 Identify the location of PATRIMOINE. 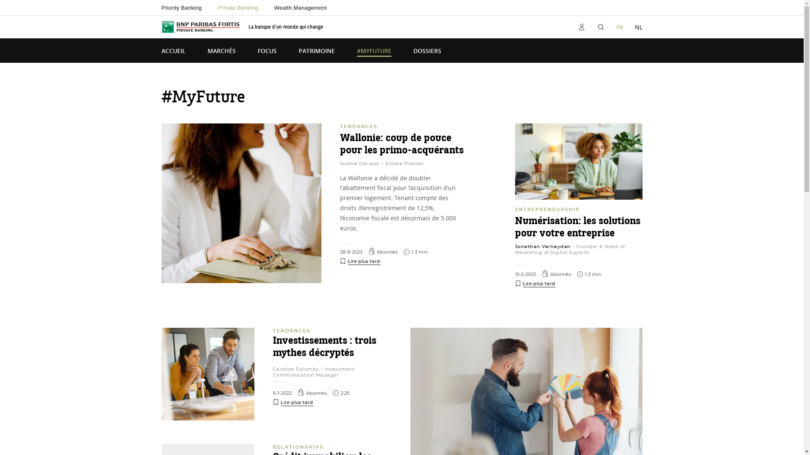
(317, 53).